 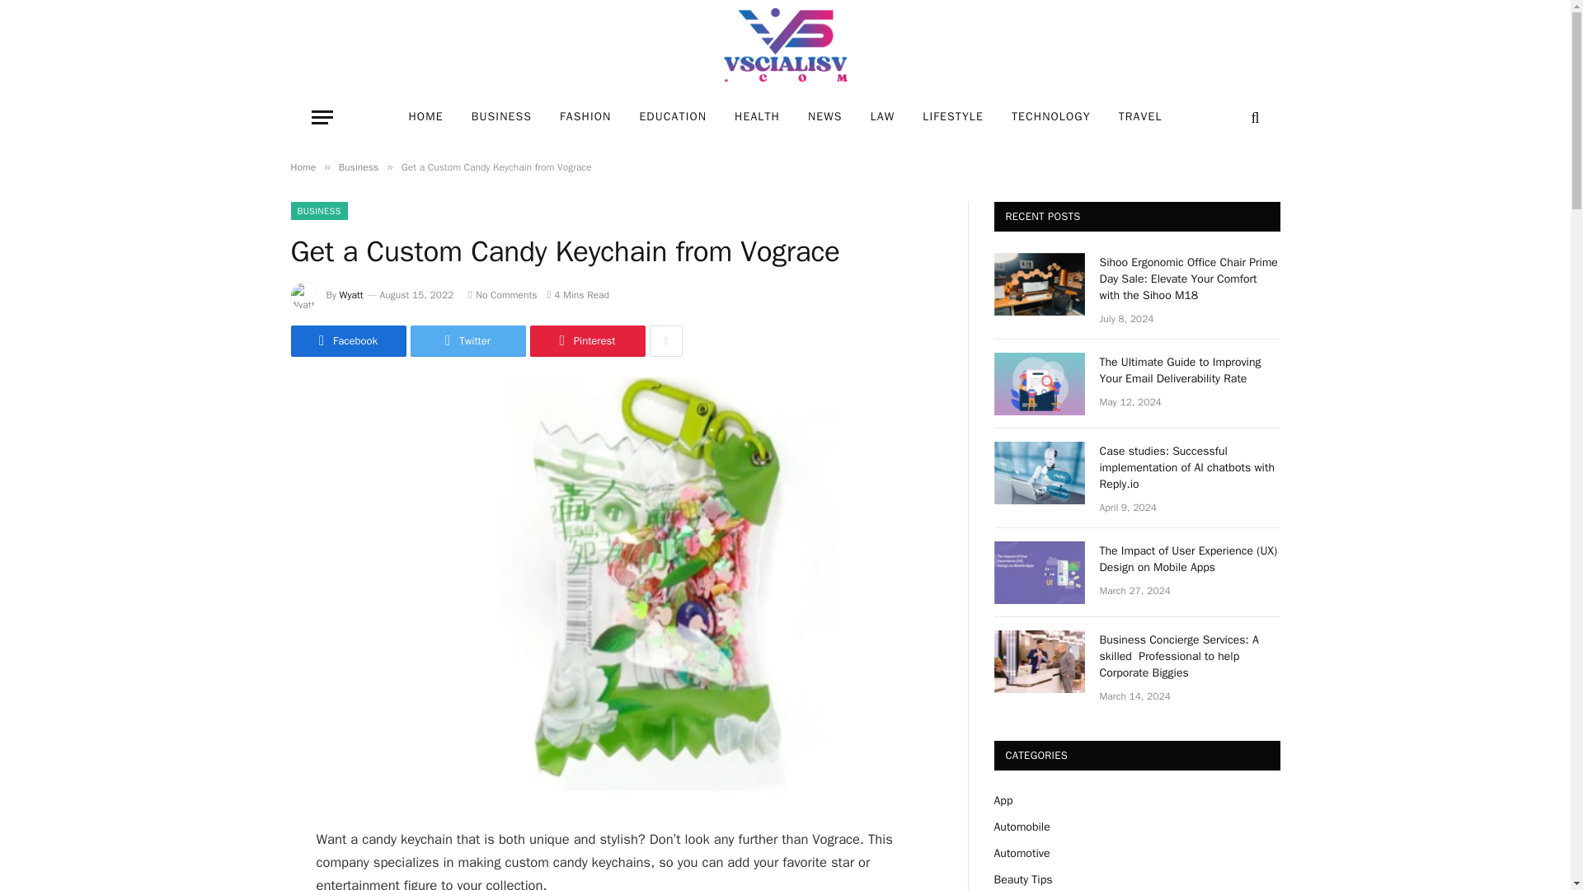 I want to click on BUSINESS, so click(x=318, y=211).